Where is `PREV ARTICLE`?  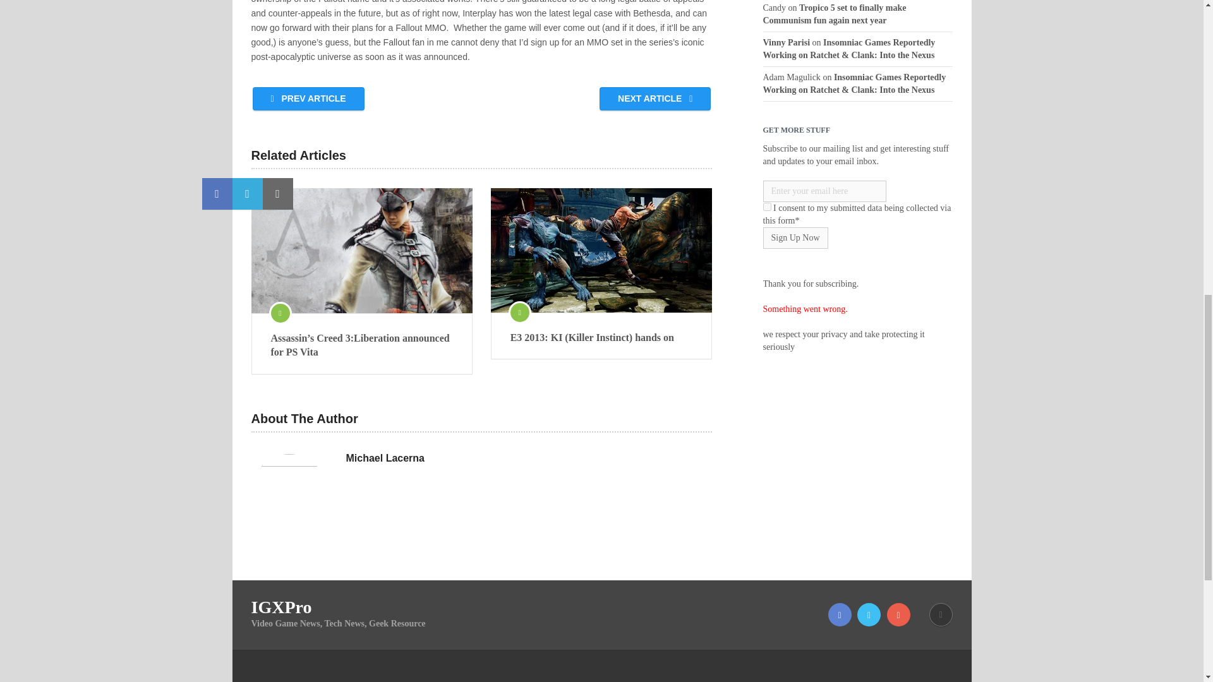
PREV ARTICLE is located at coordinates (308, 99).